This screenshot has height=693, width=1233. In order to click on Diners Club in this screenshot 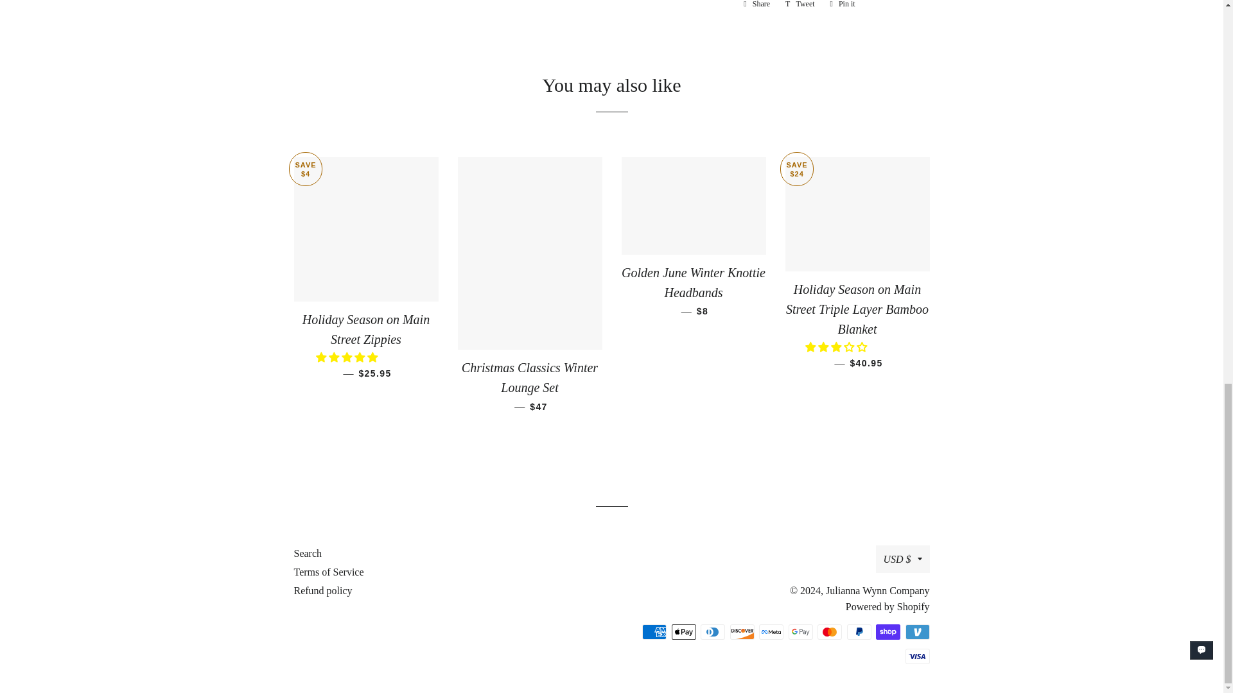, I will do `click(712, 631)`.